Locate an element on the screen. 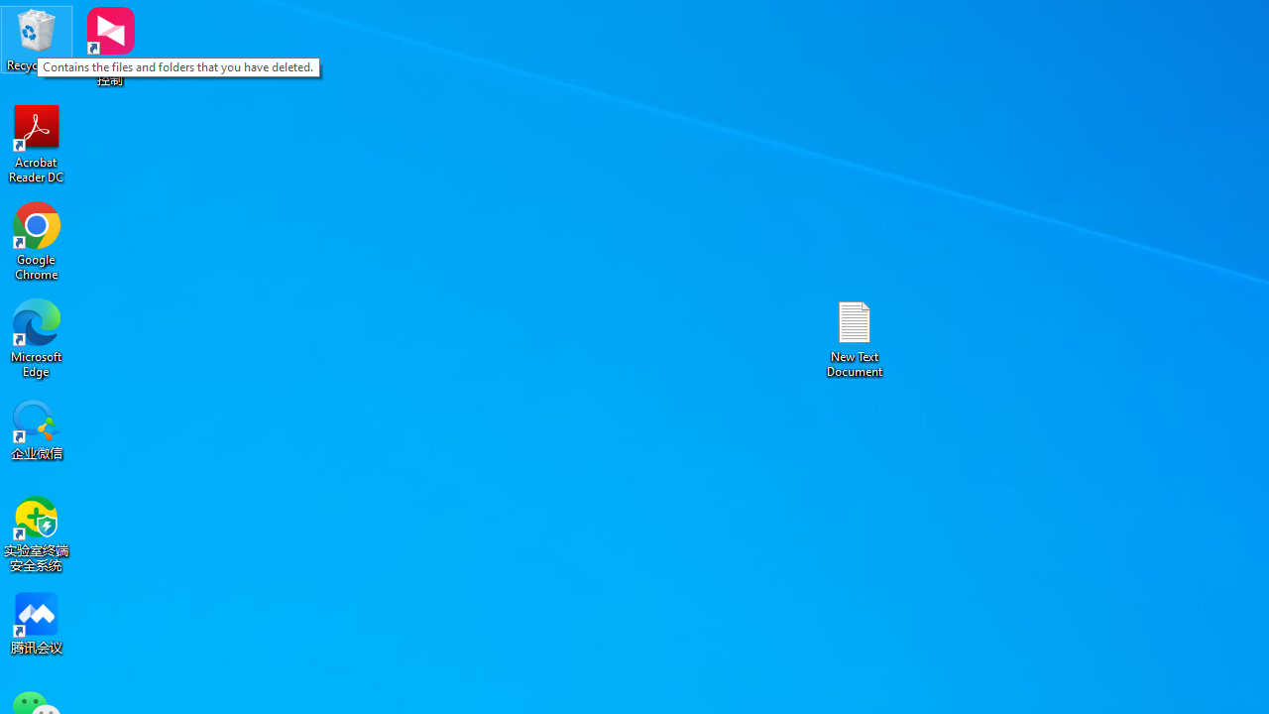 The image size is (1269, 714). New Text Document is located at coordinates (855, 337).